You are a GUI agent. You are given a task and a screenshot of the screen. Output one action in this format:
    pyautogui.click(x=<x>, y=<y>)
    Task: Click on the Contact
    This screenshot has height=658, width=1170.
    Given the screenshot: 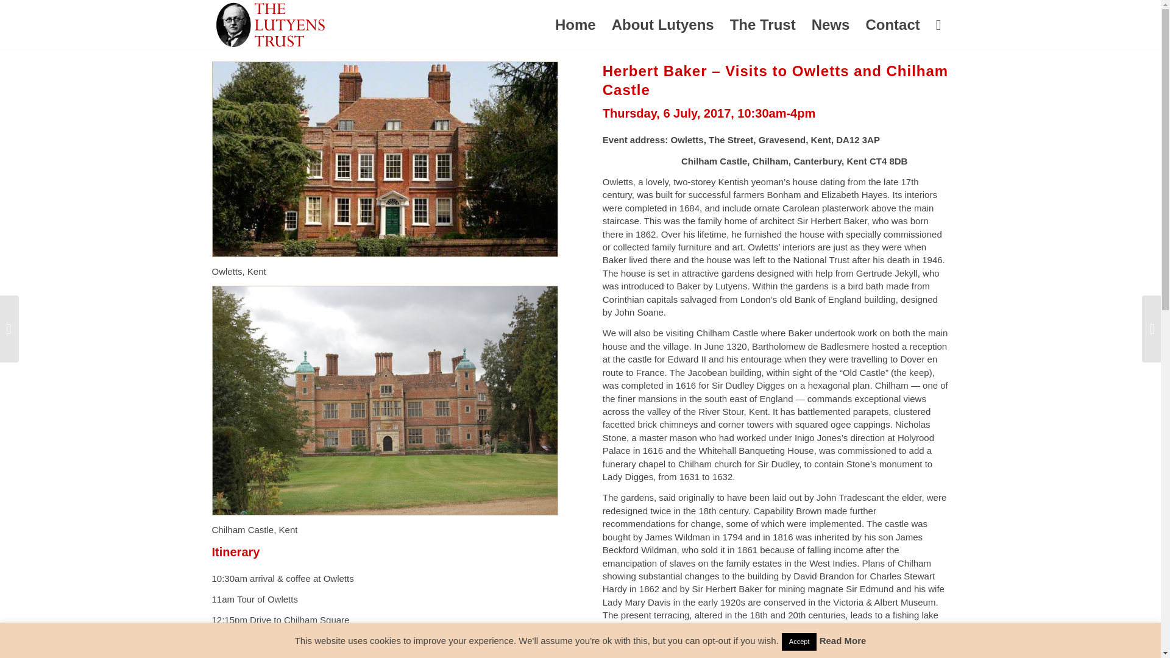 What is the action you would take?
    pyautogui.click(x=892, y=25)
    